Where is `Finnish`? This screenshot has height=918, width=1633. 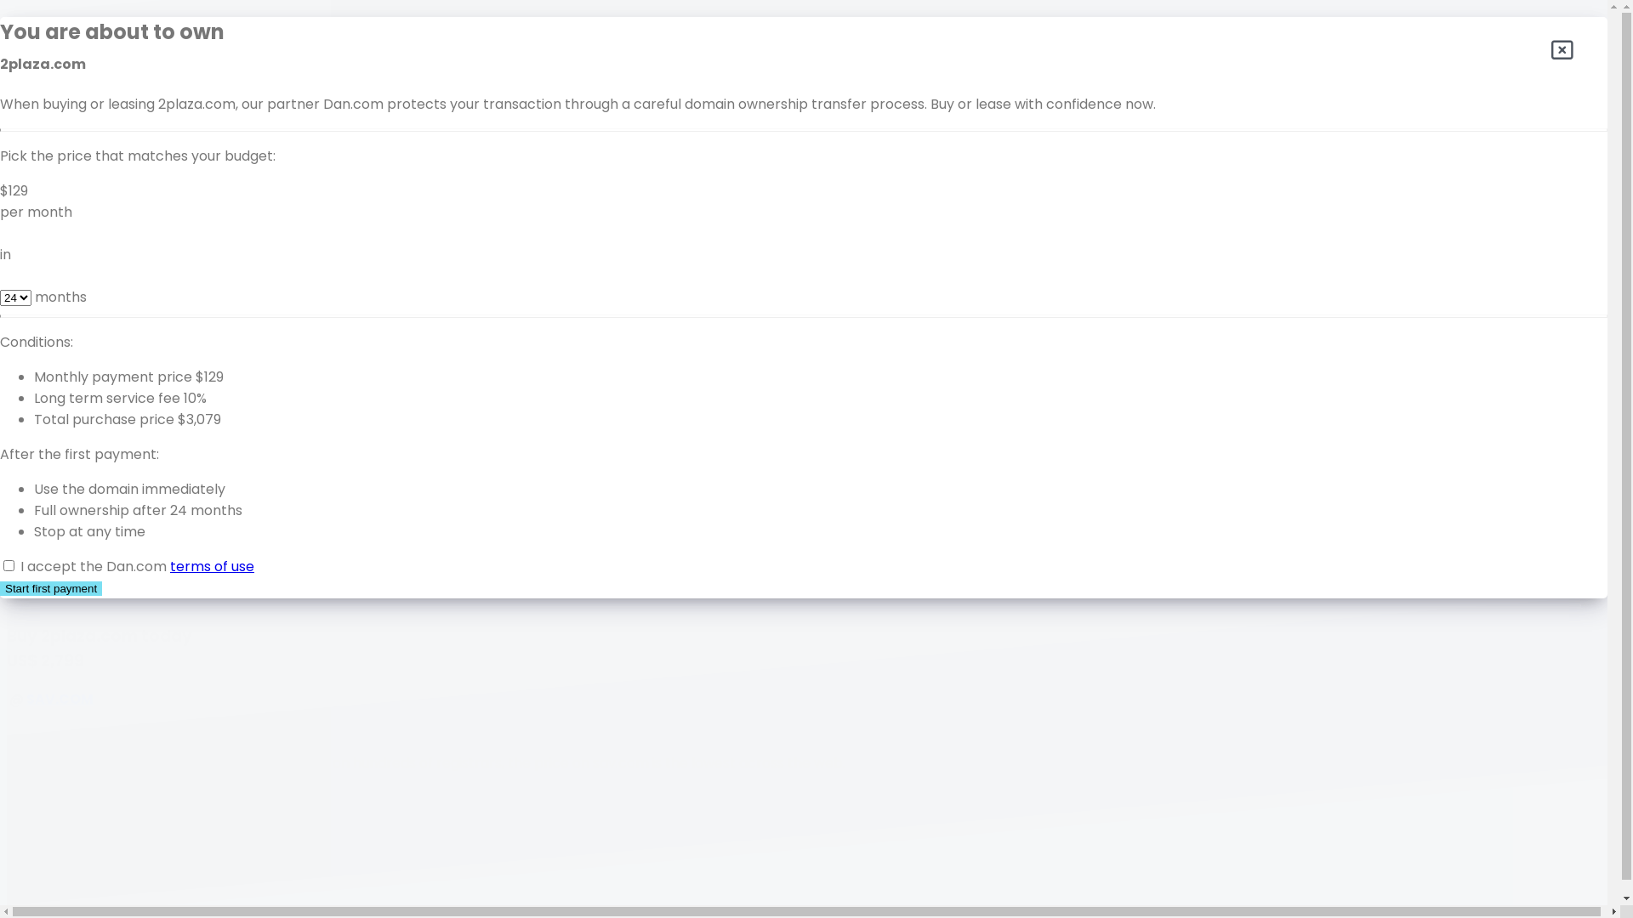
Finnish is located at coordinates (97, 194).